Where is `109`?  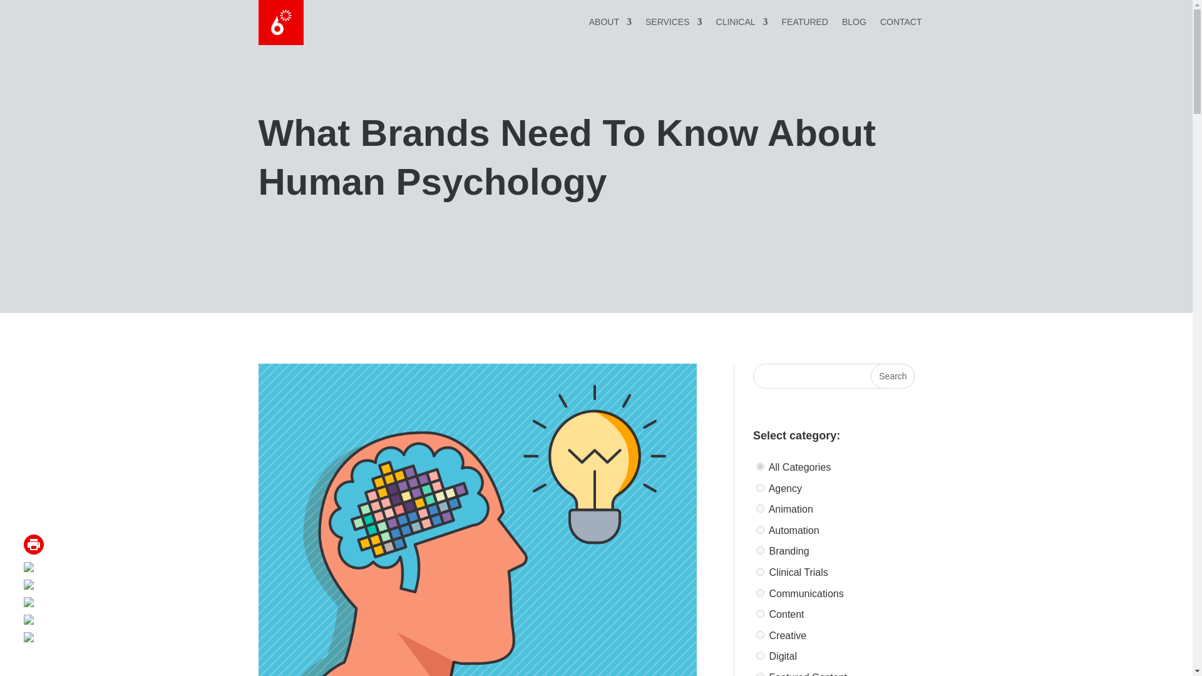 109 is located at coordinates (760, 613).